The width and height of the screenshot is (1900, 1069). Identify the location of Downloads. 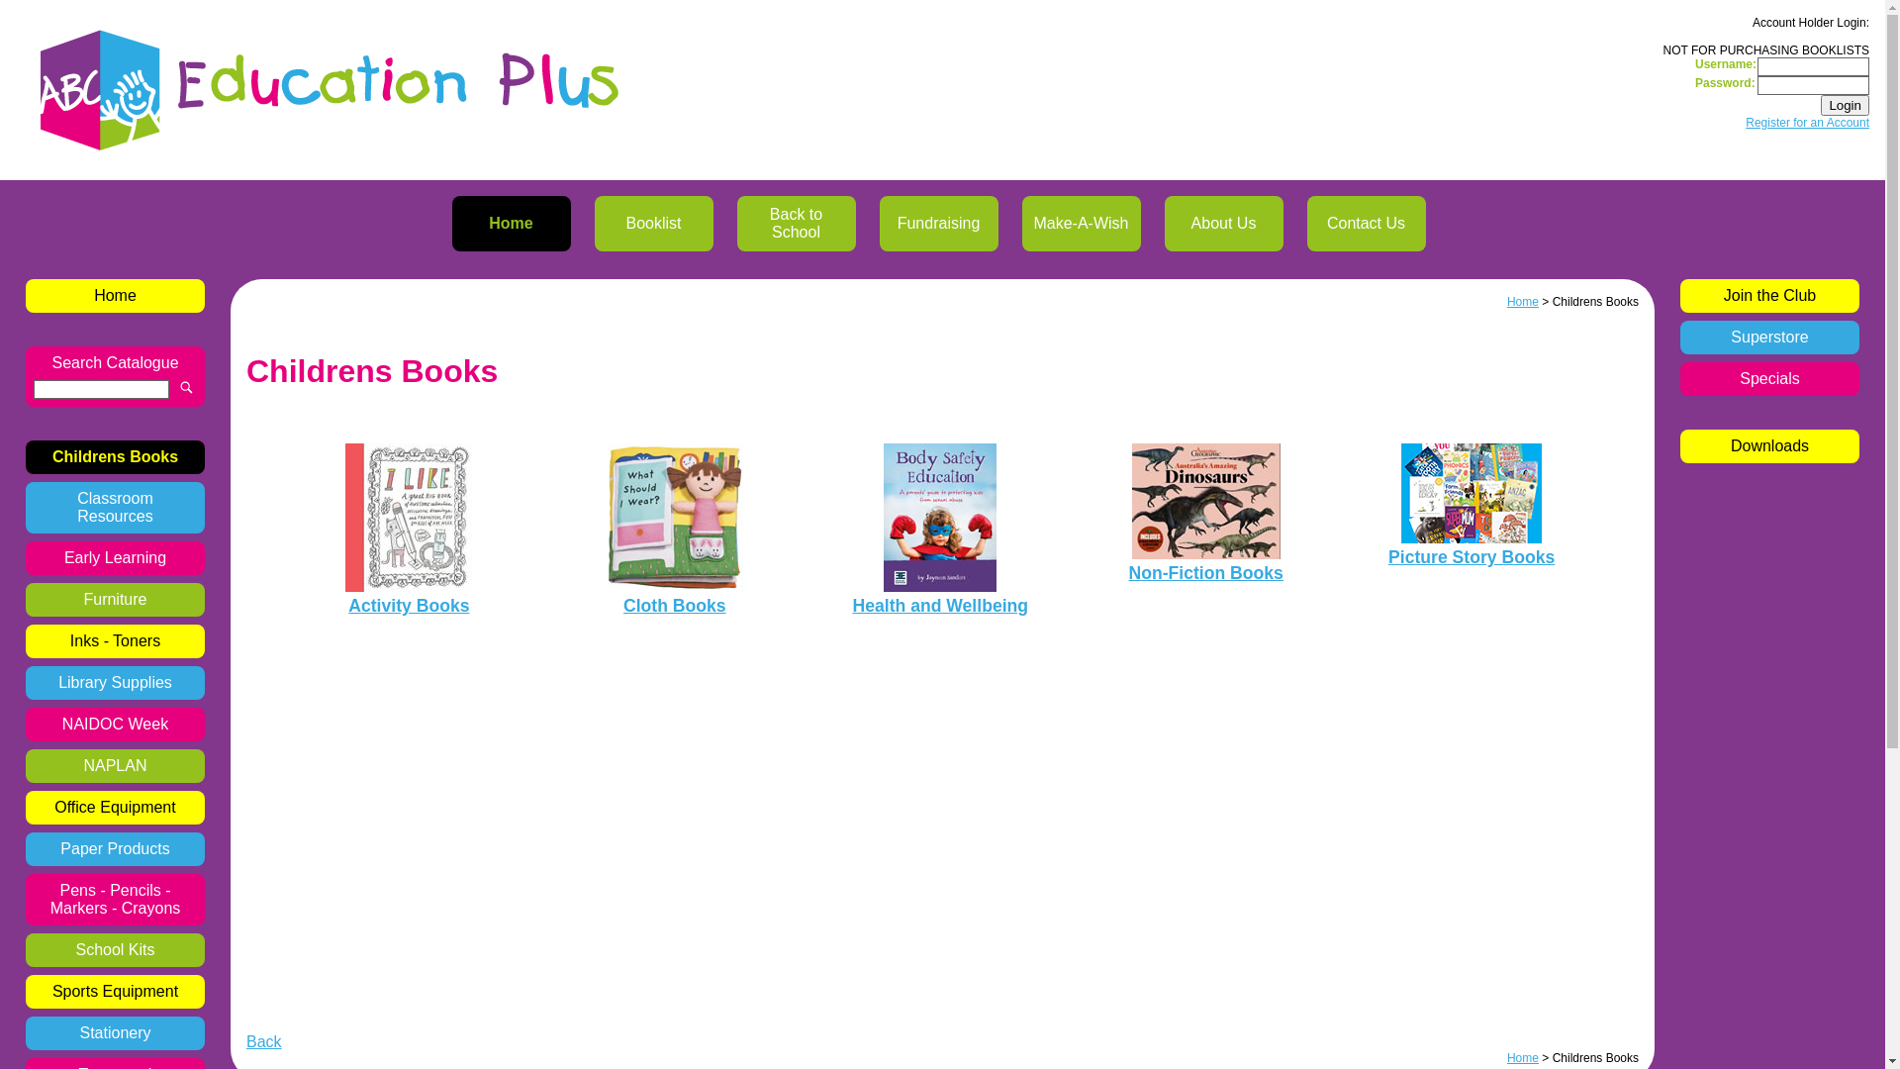
(1769, 446).